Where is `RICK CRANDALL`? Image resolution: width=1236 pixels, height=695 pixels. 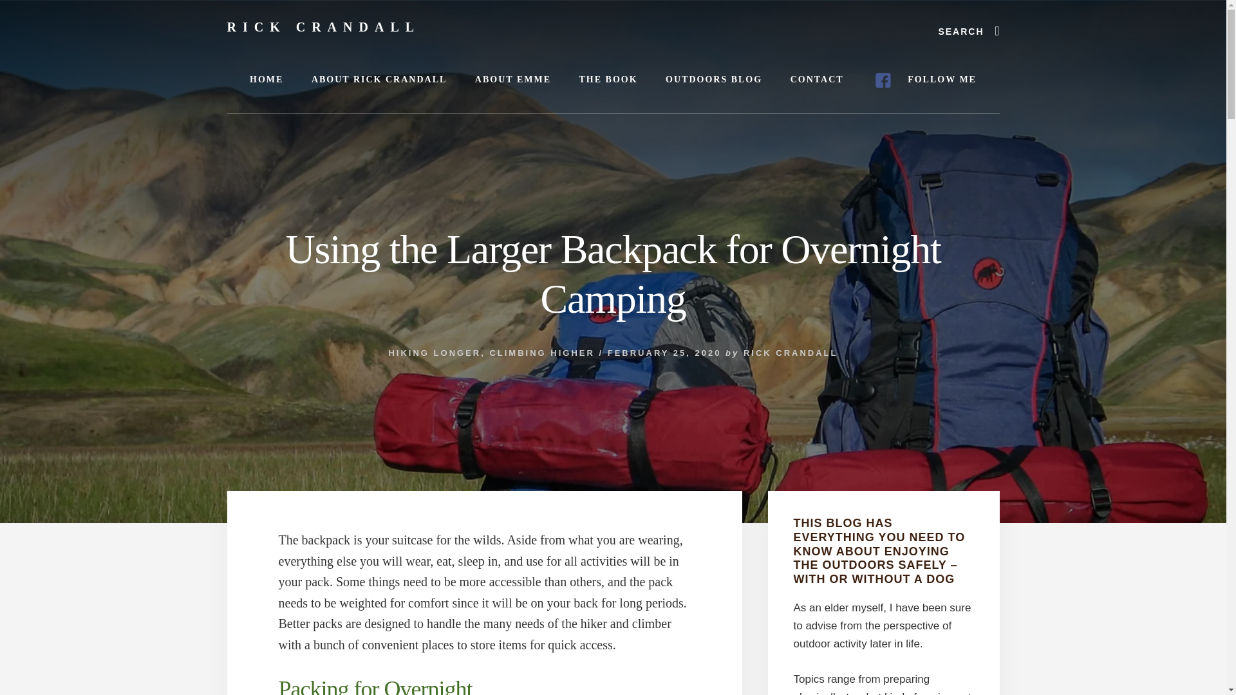
RICK CRANDALL is located at coordinates (323, 27).